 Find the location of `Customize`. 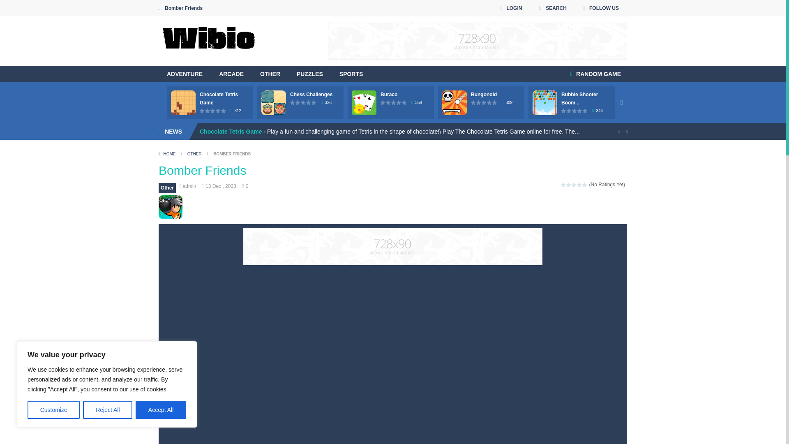

Customize is located at coordinates (53, 410).